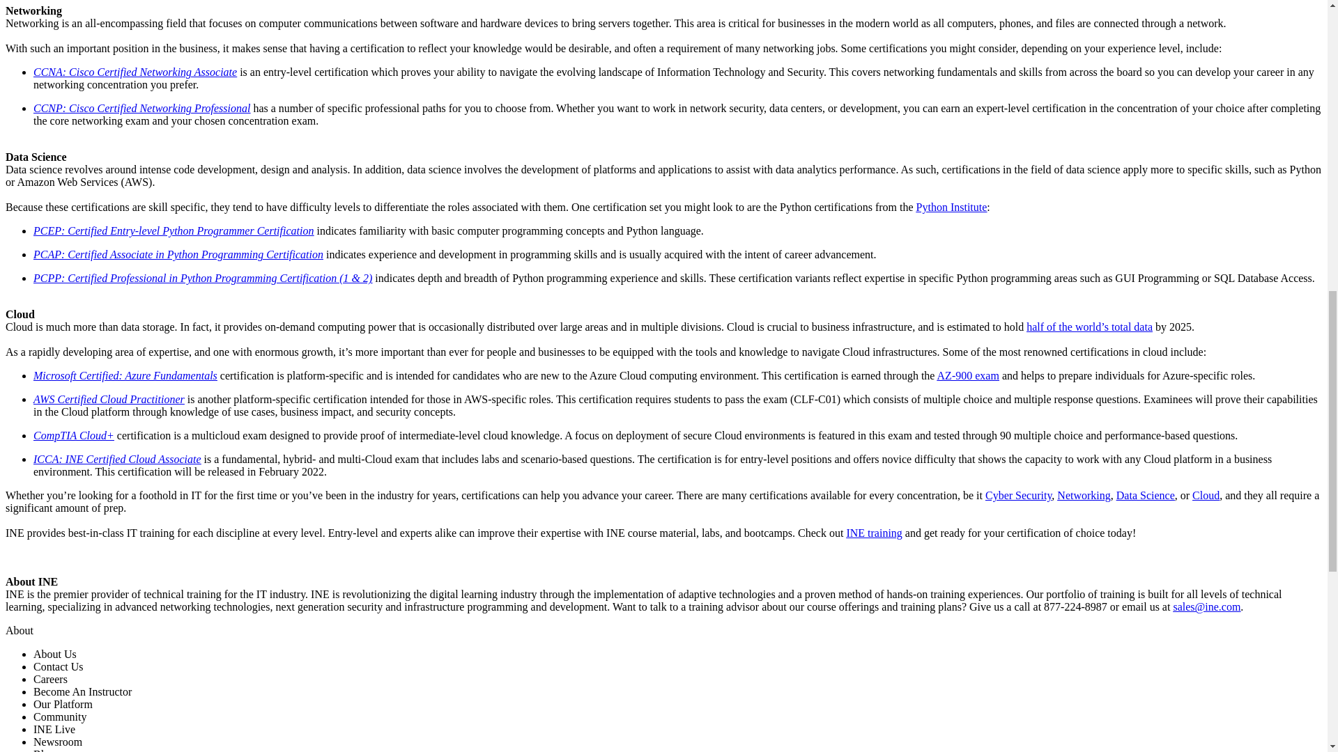  What do you see at coordinates (117, 460) in the screenshot?
I see `ICCA: INE Certified Cloud Associate` at bounding box center [117, 460].